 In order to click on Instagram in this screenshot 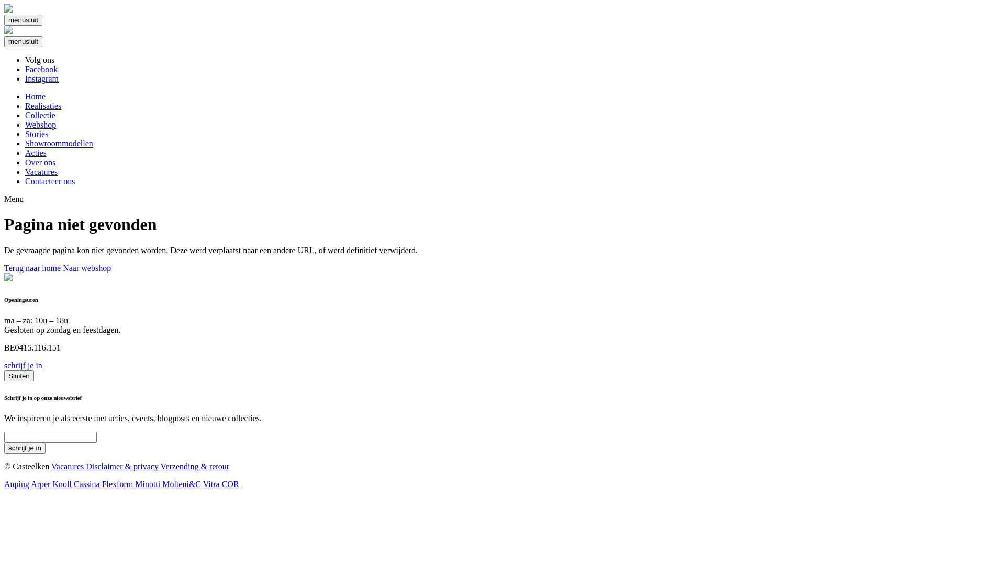, I will do `click(42, 78)`.